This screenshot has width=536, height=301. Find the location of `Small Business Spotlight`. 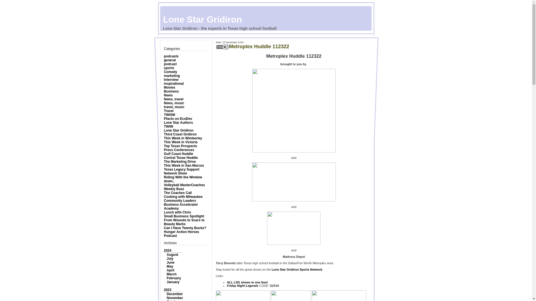

Small Business Spotlight is located at coordinates (184, 216).